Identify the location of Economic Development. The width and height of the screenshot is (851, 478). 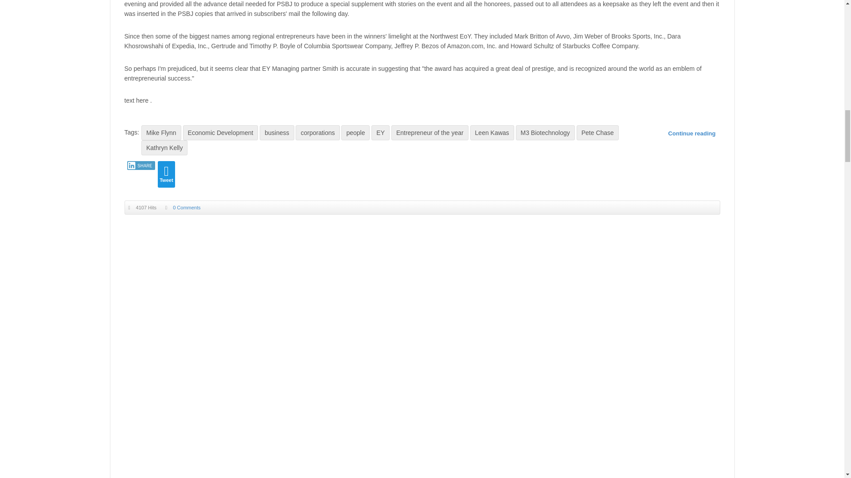
(221, 133).